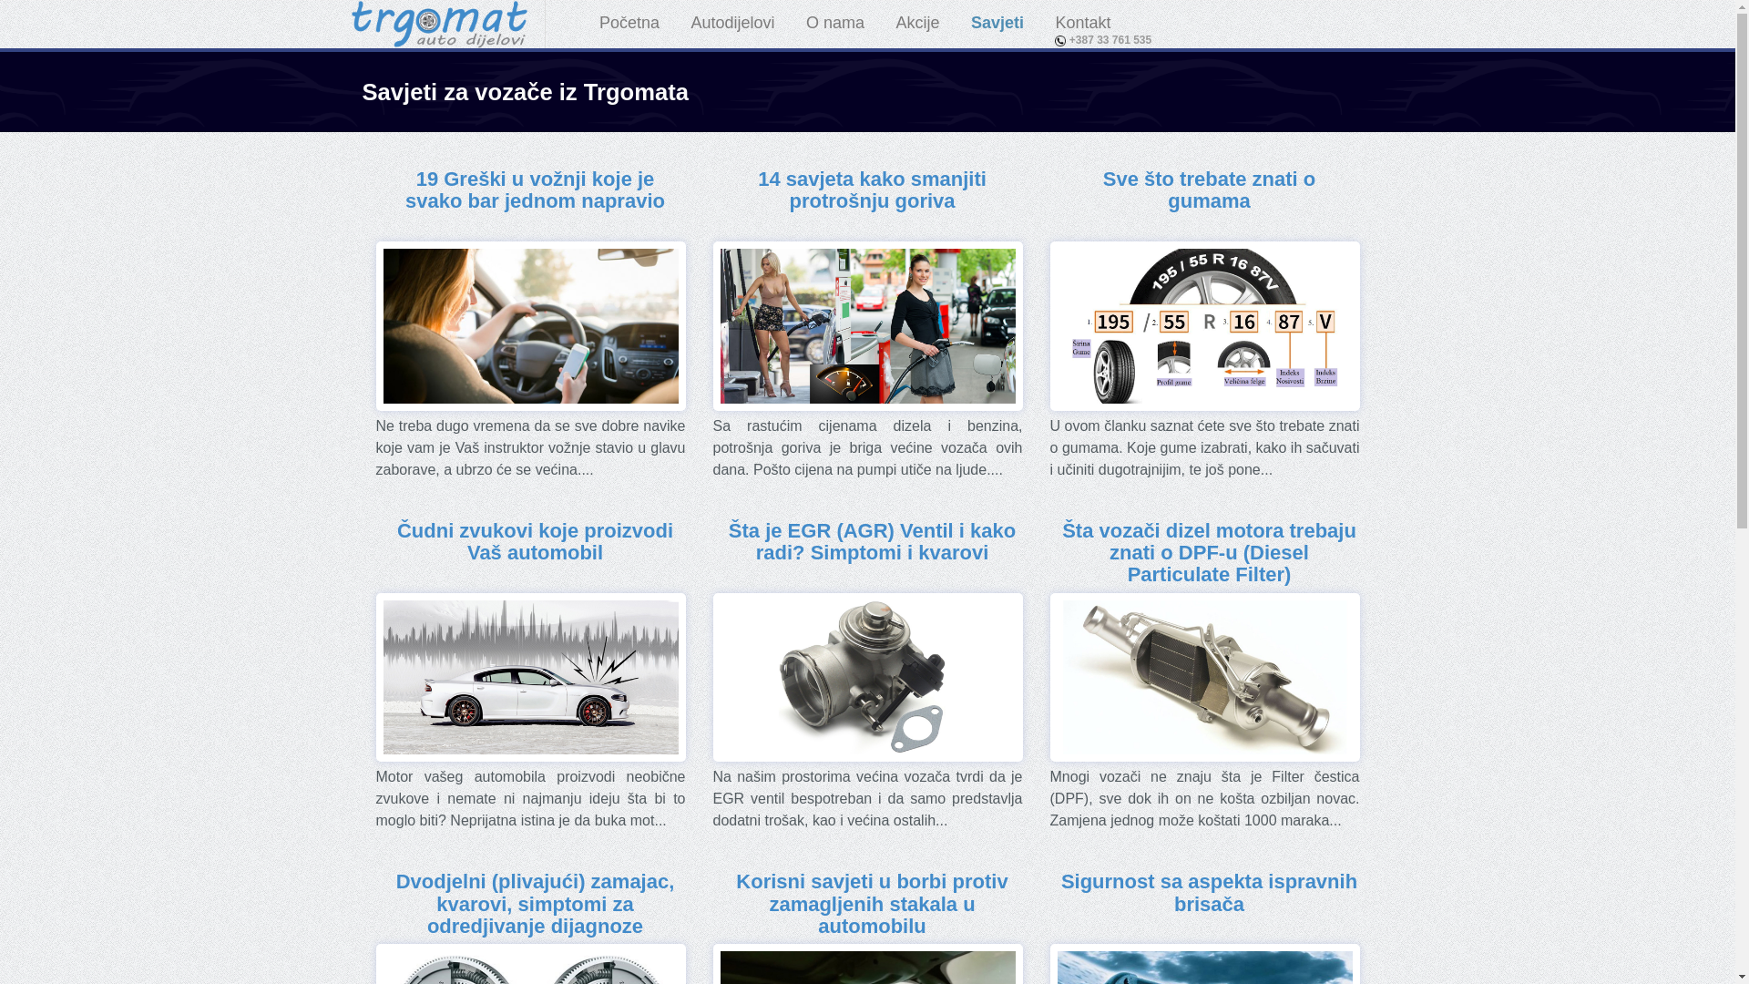 This screenshot has height=984, width=1749. I want to click on Autodijelovi, so click(732, 24).